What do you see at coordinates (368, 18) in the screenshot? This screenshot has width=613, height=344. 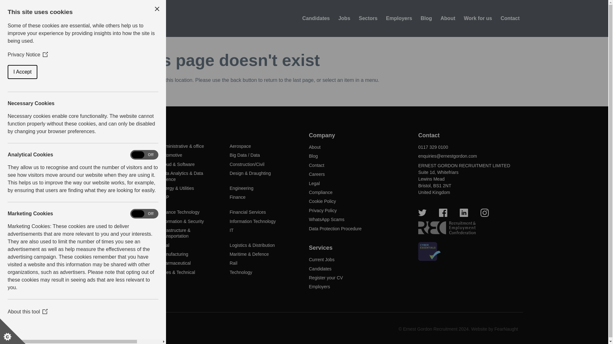 I see `Sectors` at bounding box center [368, 18].